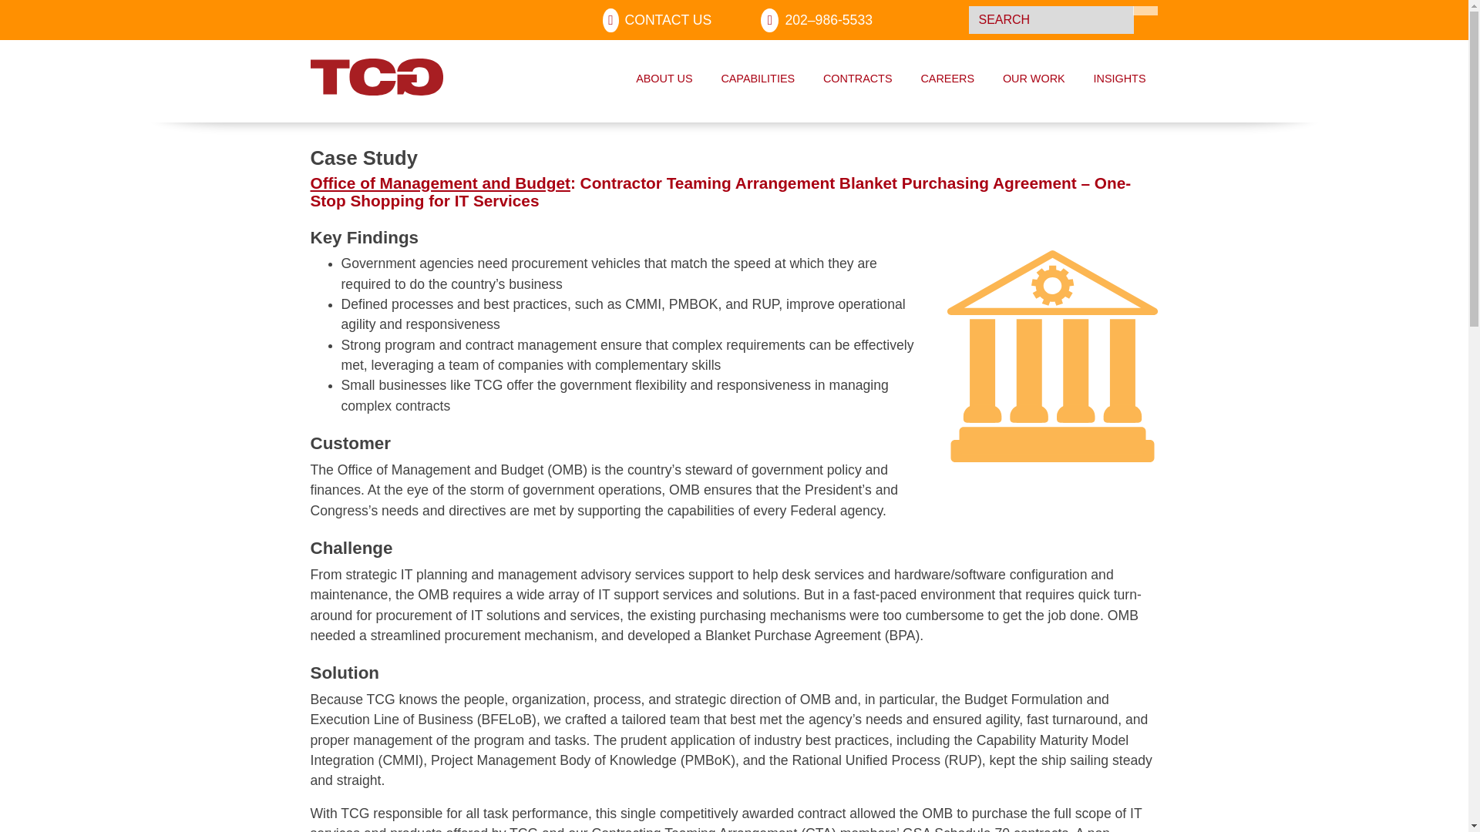 This screenshot has width=1480, height=832. I want to click on search-submit, so click(1145, 11).